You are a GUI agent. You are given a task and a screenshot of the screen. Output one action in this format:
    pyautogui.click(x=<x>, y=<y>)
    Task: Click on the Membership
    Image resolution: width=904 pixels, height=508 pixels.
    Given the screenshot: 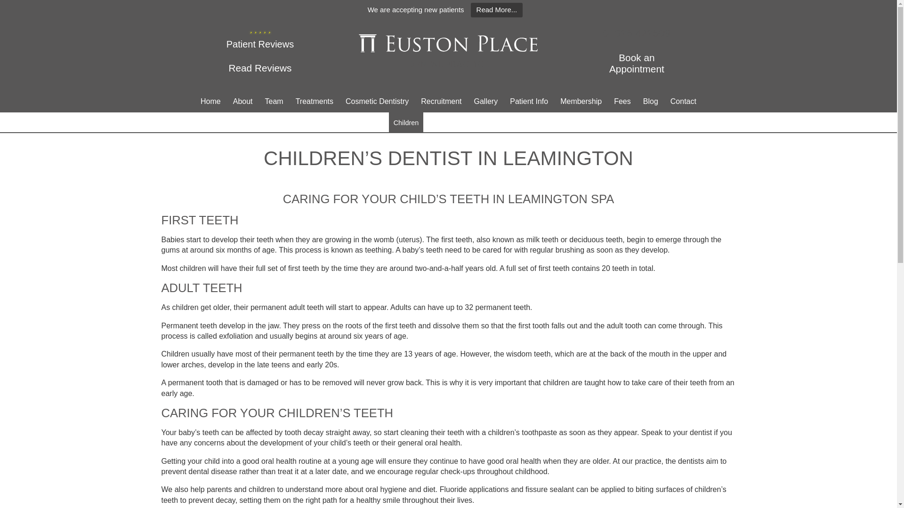 What is the action you would take?
    pyautogui.click(x=581, y=102)
    